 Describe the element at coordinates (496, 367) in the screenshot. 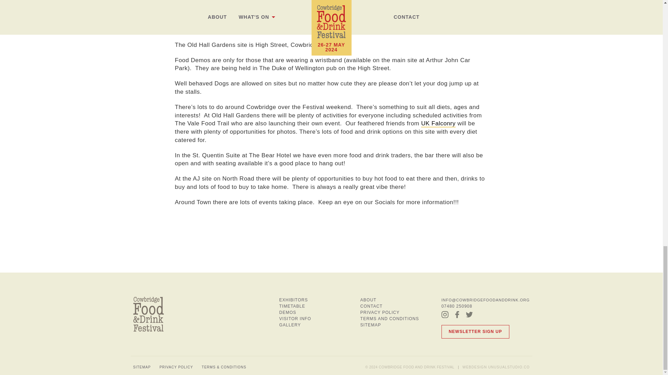

I see `WEBDESIGN UNUSUALSTUDIO.CO` at that location.